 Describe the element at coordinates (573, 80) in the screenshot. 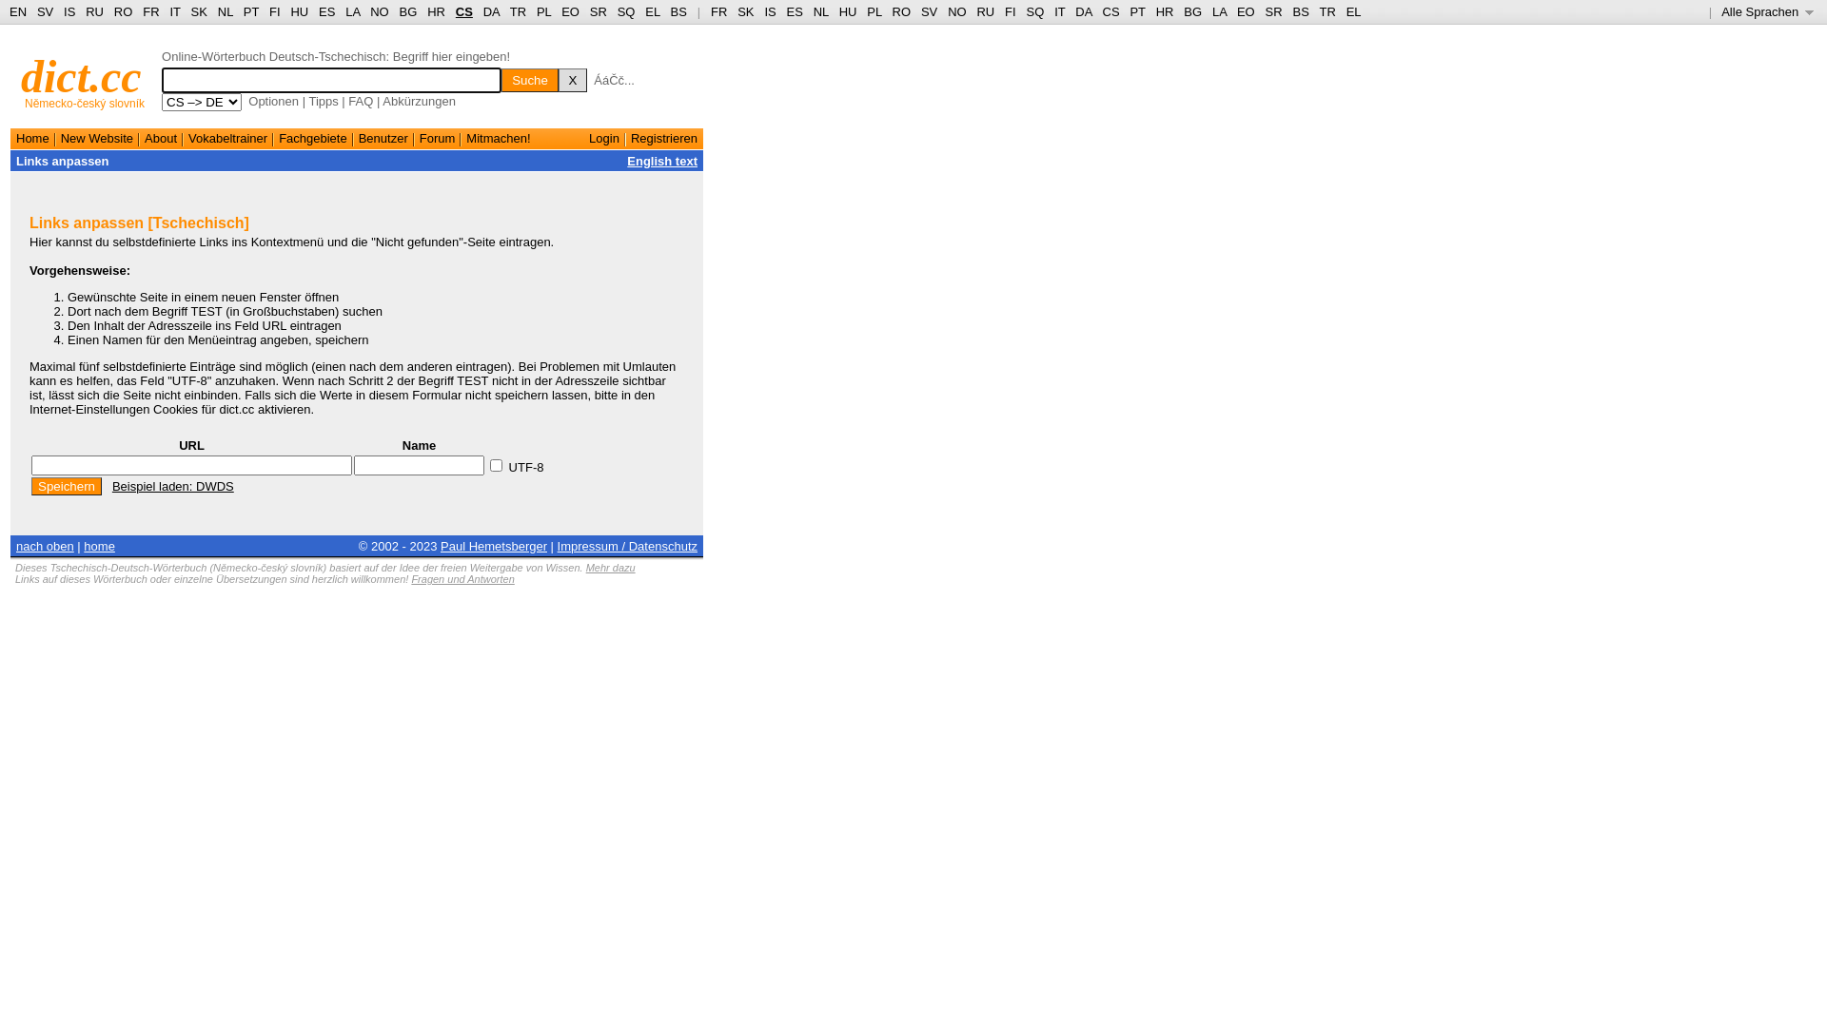

I see `X` at that location.